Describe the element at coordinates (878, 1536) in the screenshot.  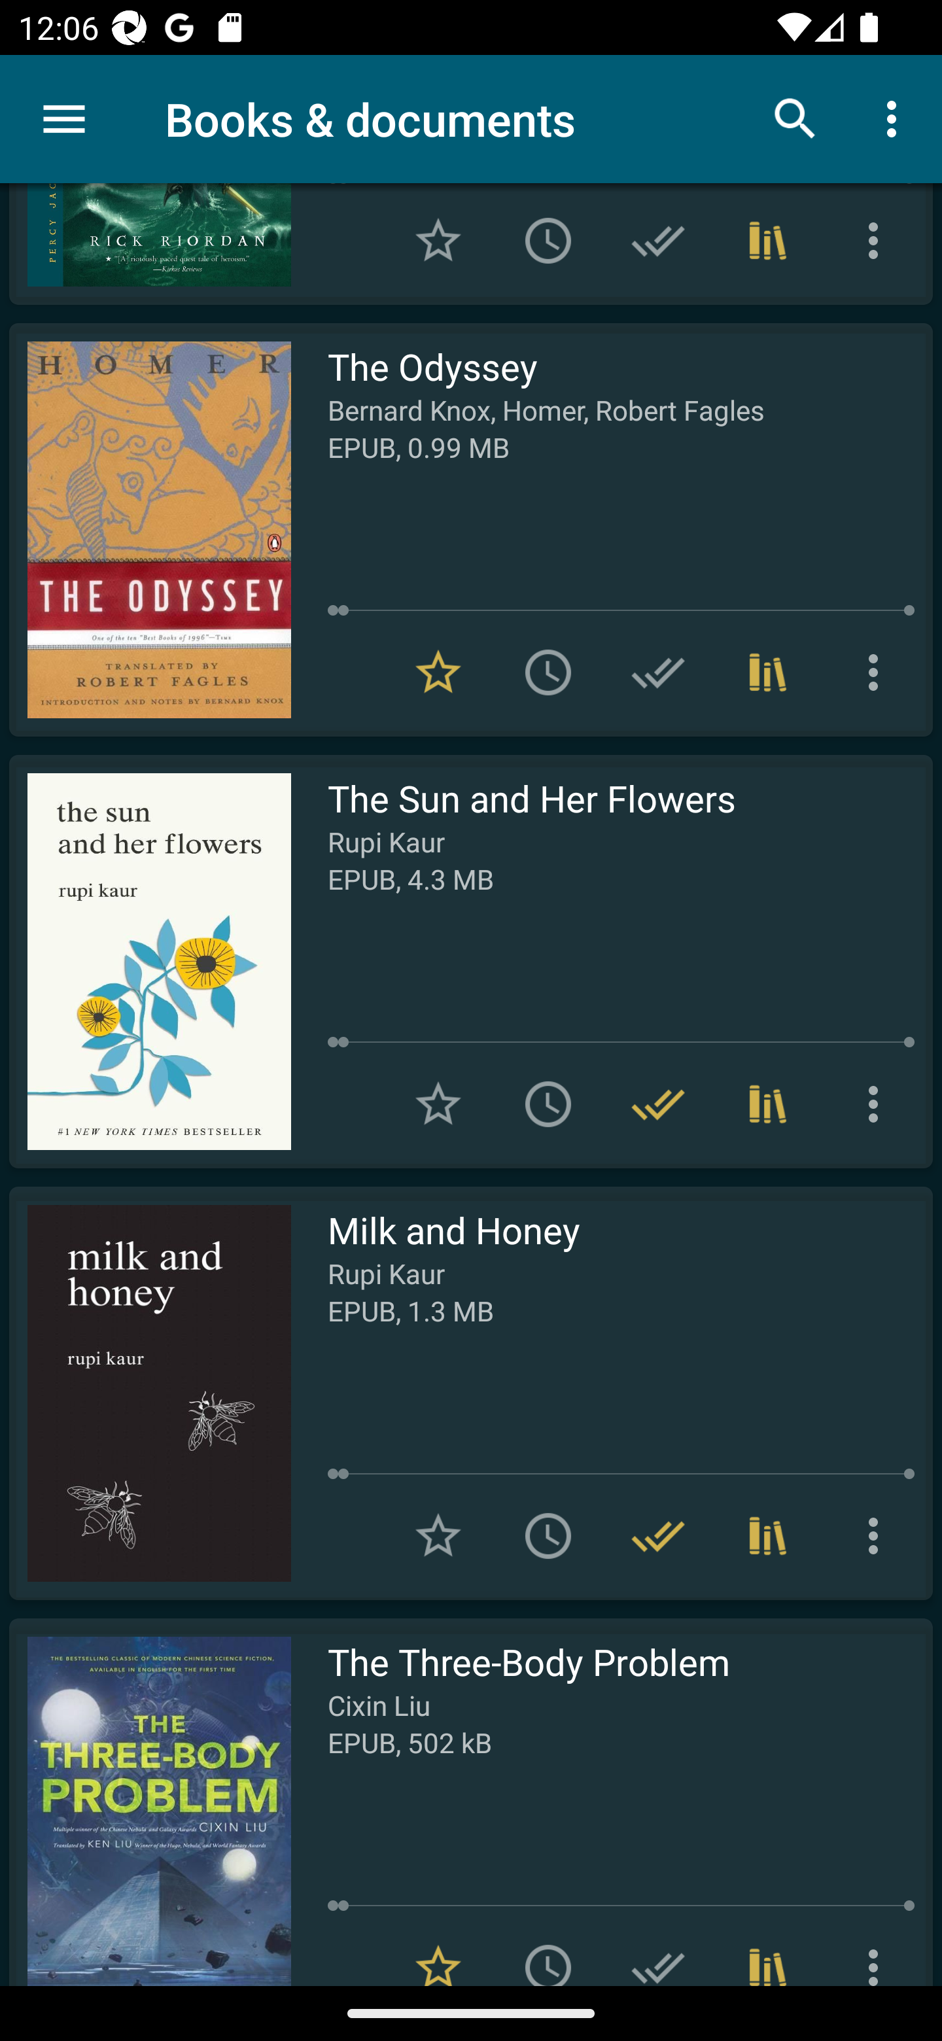
I see `More options` at that location.